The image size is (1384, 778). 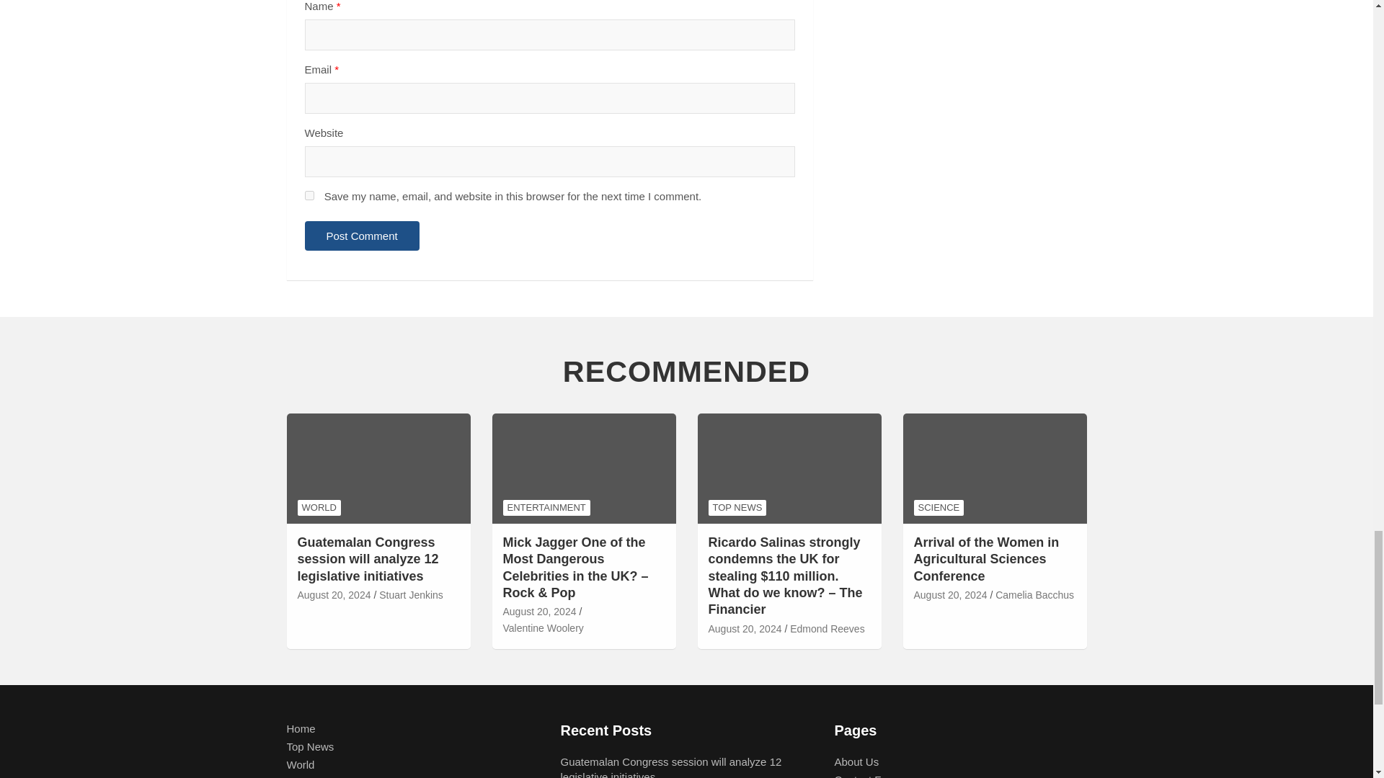 What do you see at coordinates (309, 194) in the screenshot?
I see `yes` at bounding box center [309, 194].